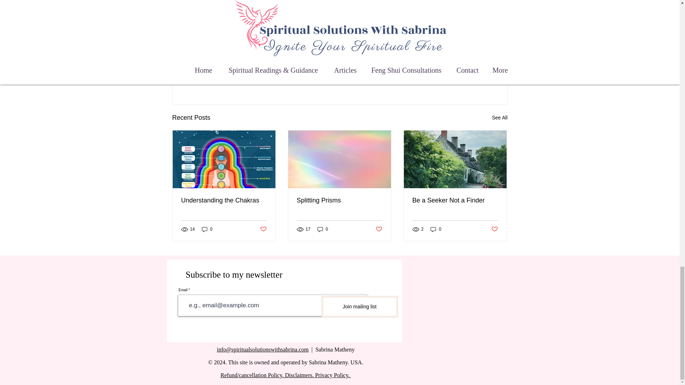 The width and height of the screenshot is (685, 385). Describe the element at coordinates (207, 229) in the screenshot. I see `0` at that location.